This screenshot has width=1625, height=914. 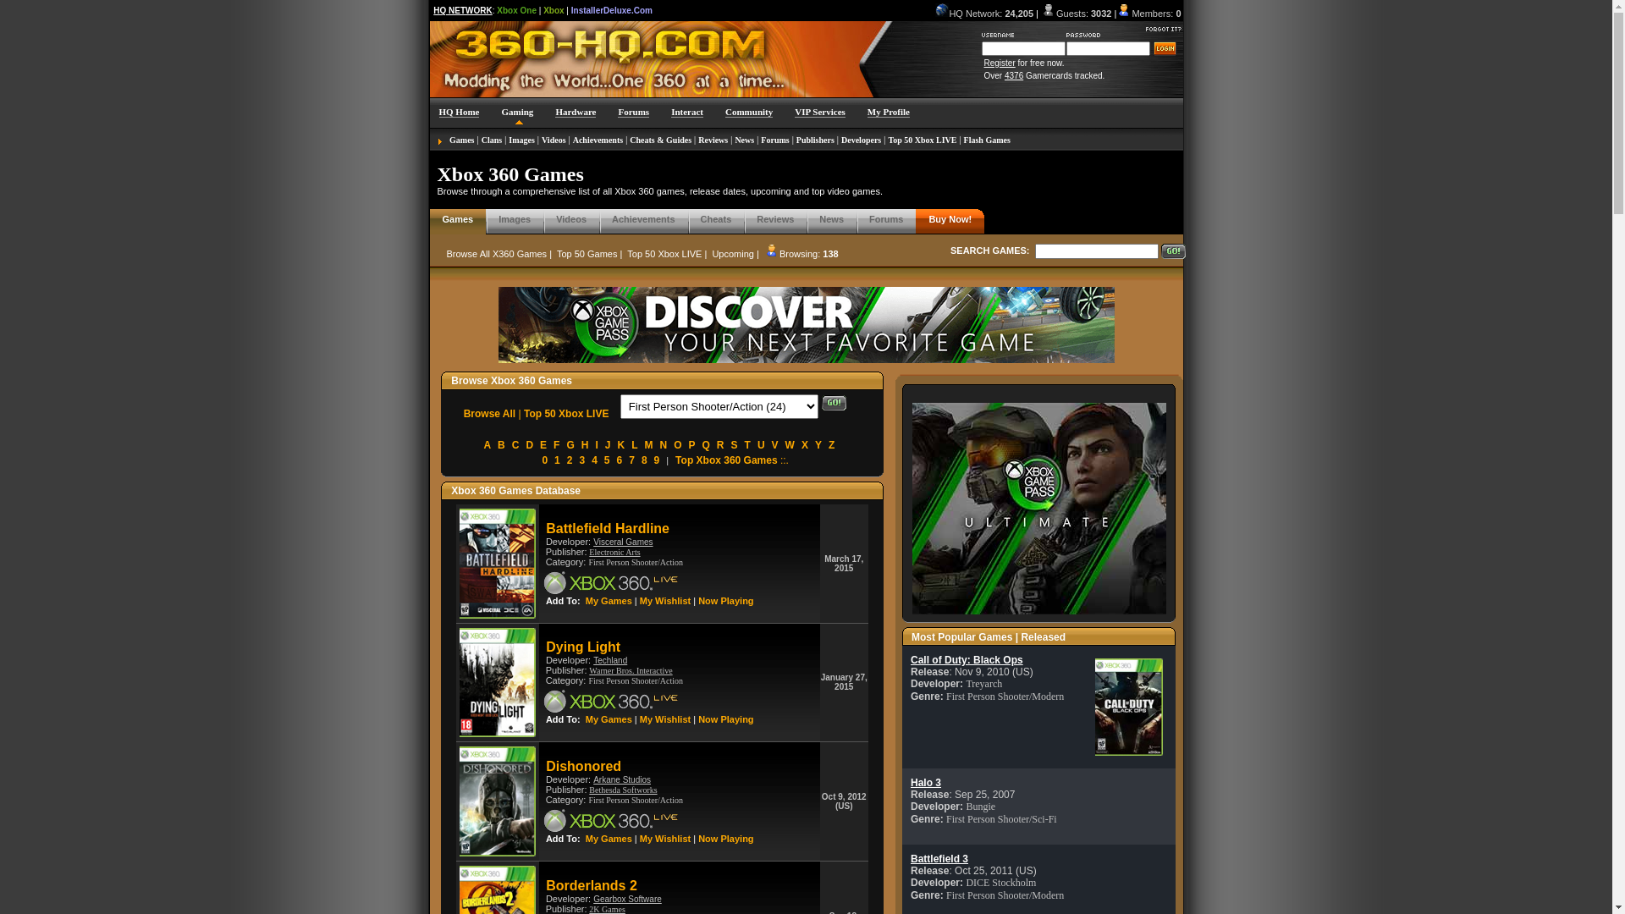 What do you see at coordinates (611, 582) in the screenshot?
I see `Battlefield Hardline Xbox Live Enabled` at bounding box center [611, 582].